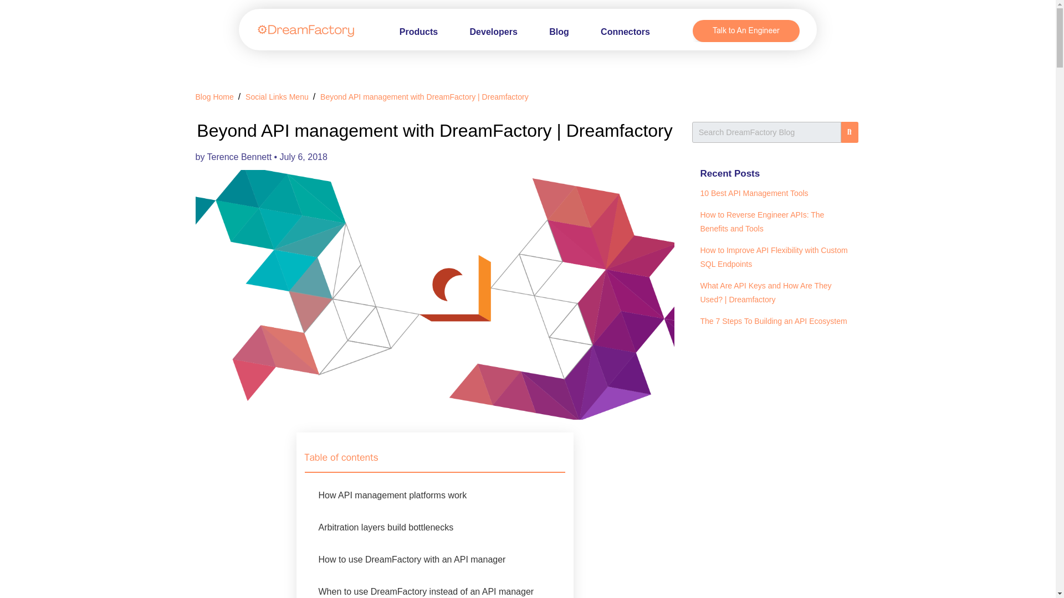 The width and height of the screenshot is (1064, 598). What do you see at coordinates (774, 321) in the screenshot?
I see `The 7 Steps To Building an API Ecosystem` at bounding box center [774, 321].